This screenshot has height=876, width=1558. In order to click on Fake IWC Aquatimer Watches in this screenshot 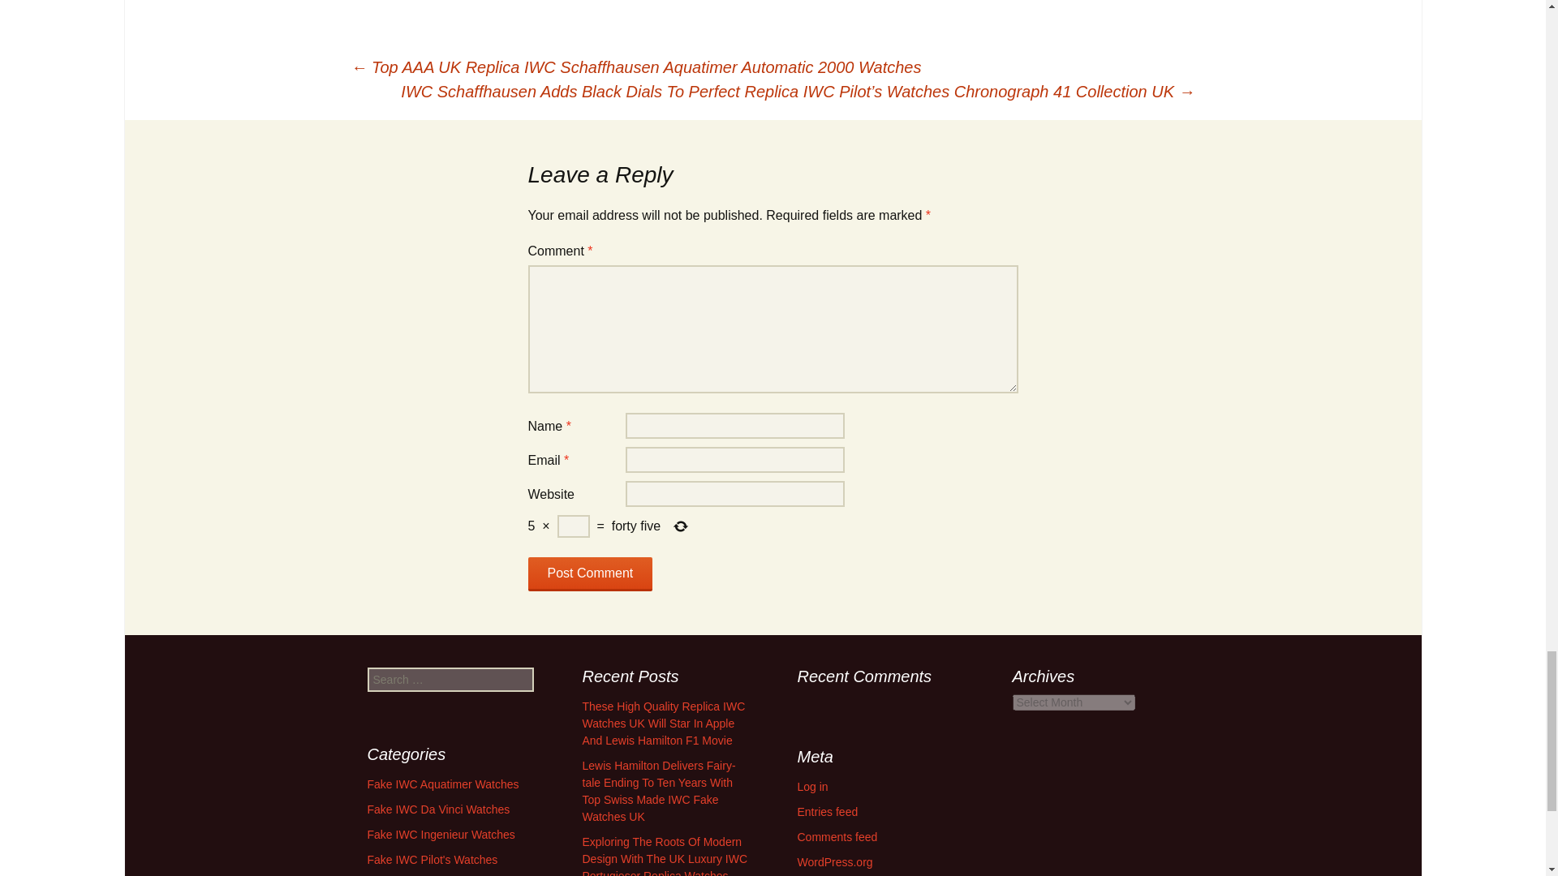, I will do `click(442, 784)`.